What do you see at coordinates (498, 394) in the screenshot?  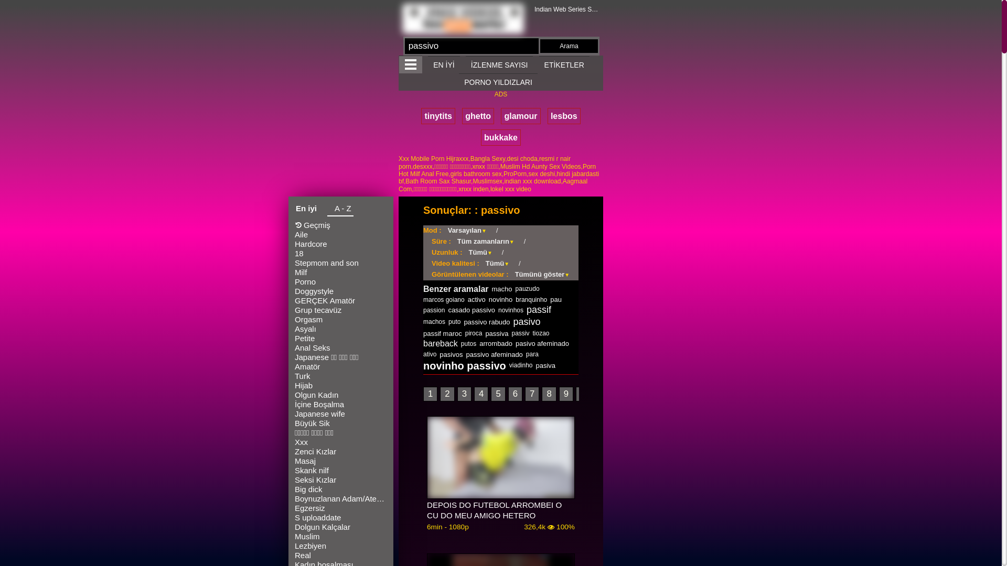 I see `5` at bounding box center [498, 394].